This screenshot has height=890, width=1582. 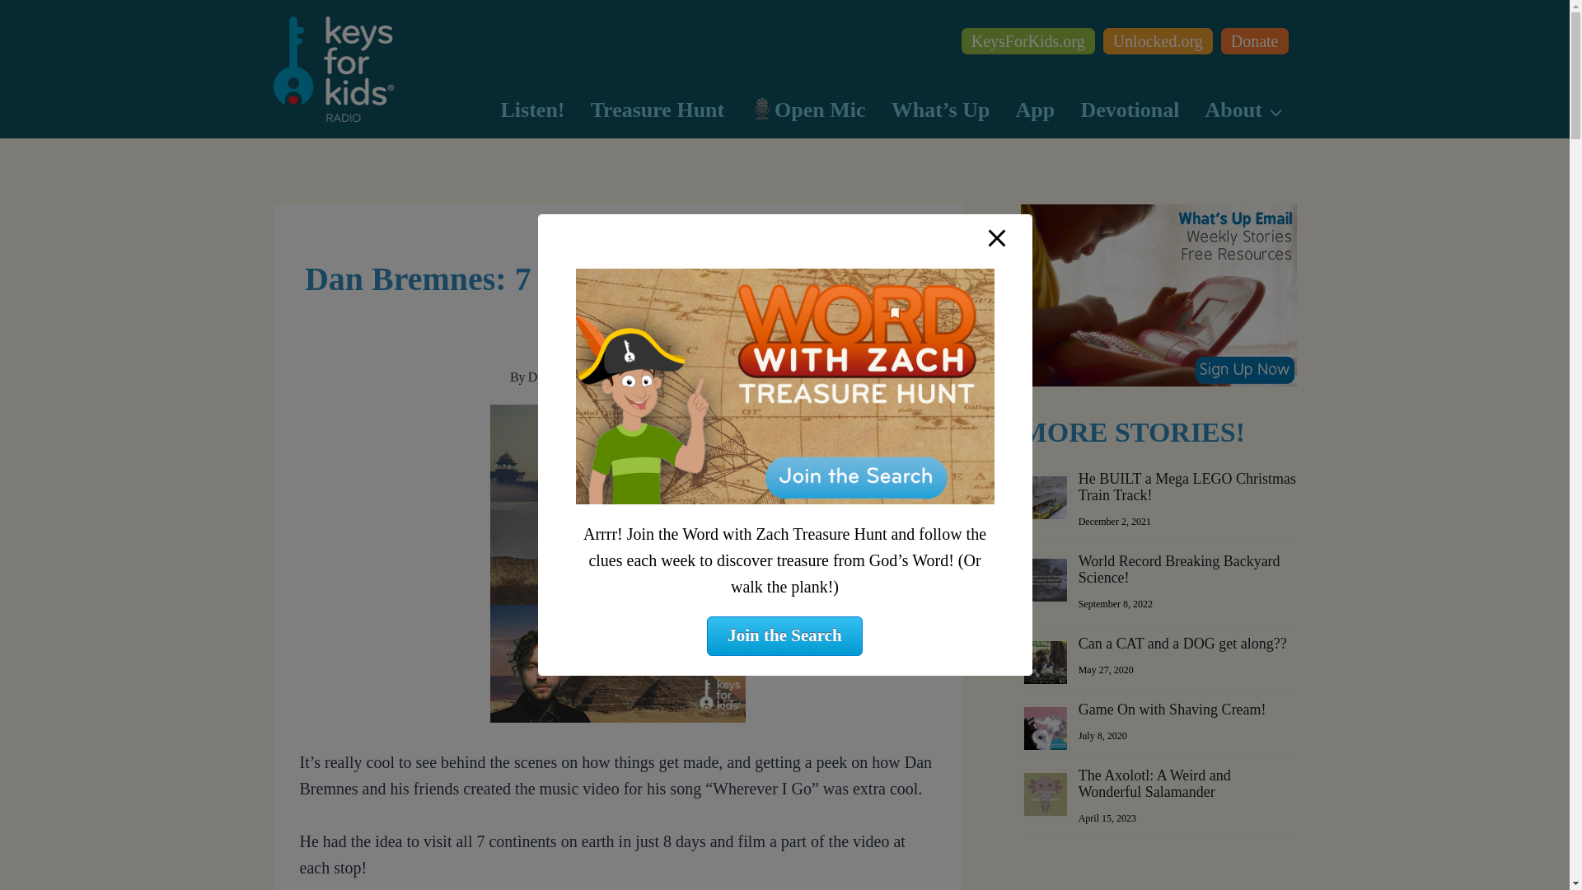 What do you see at coordinates (532, 110) in the screenshot?
I see `Listen!` at bounding box center [532, 110].